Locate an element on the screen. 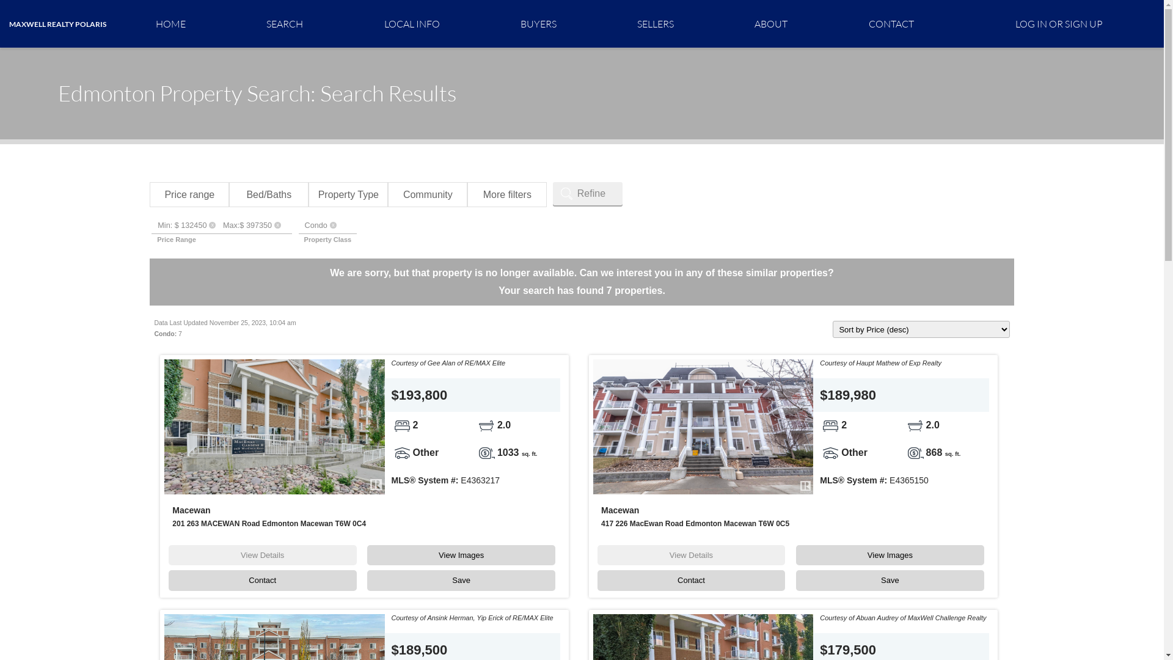  Save is located at coordinates (462, 579).